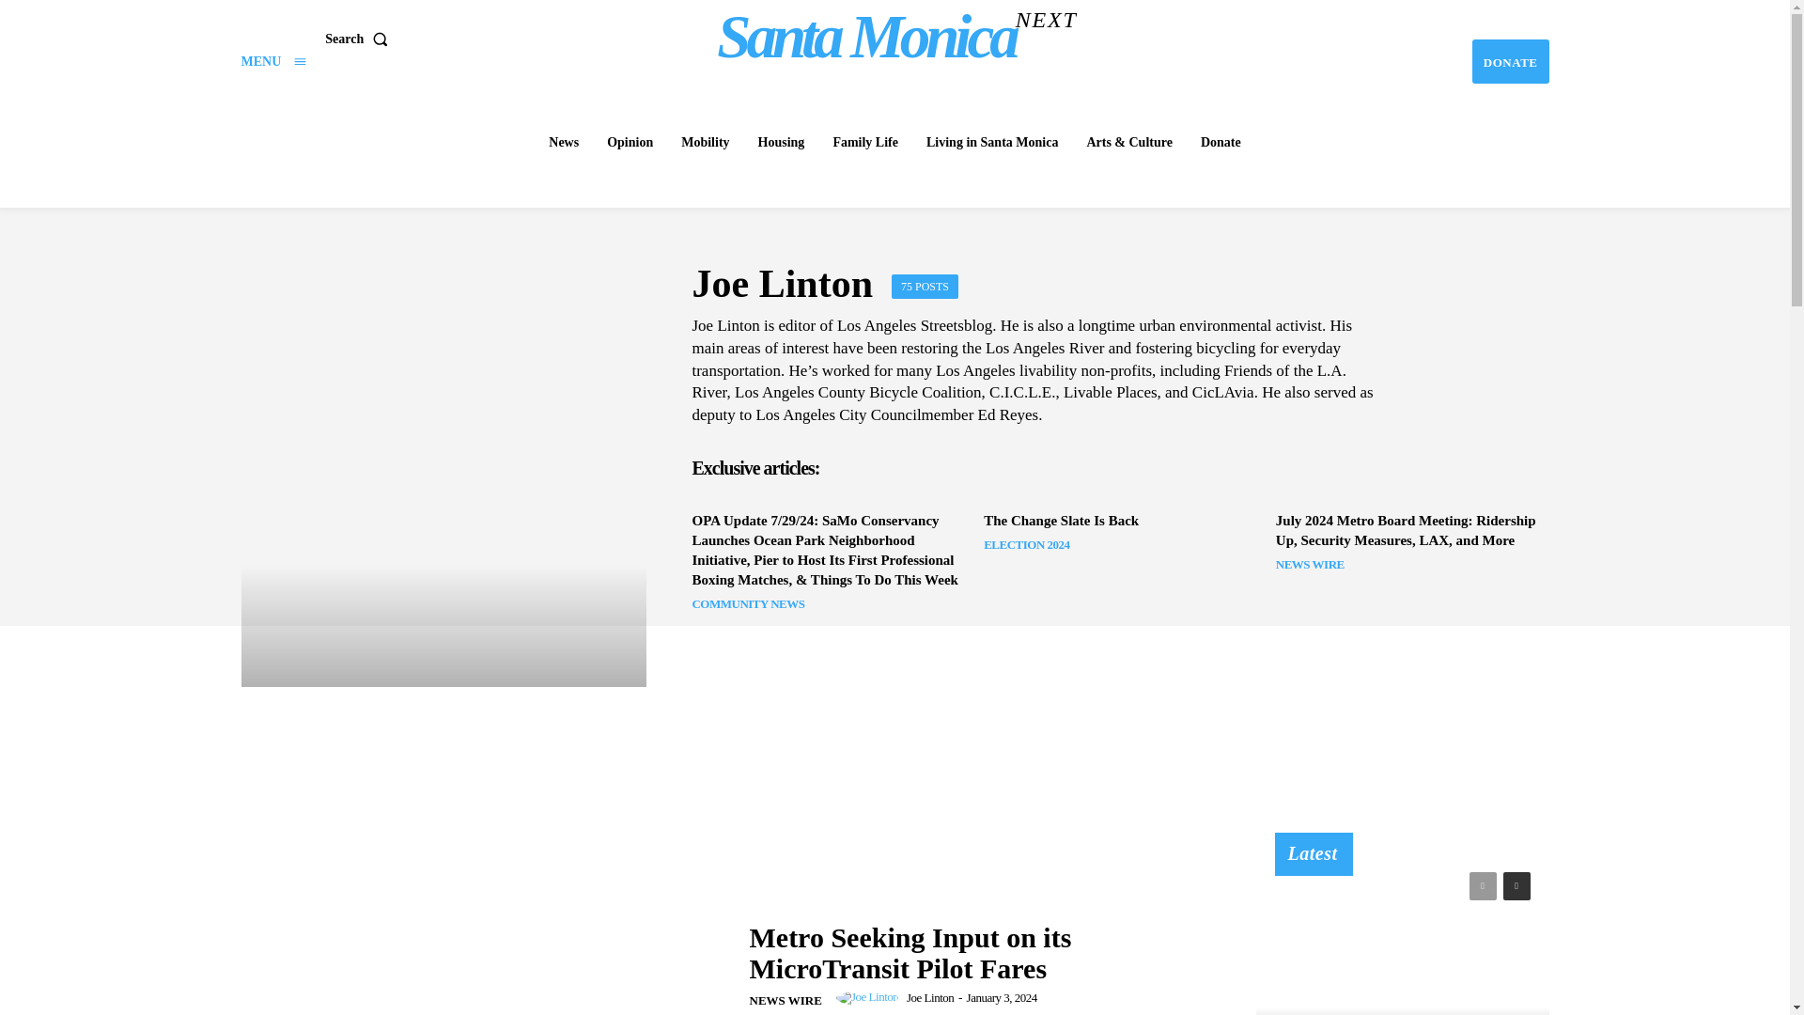 This screenshot has width=1804, height=1015. What do you see at coordinates (864, 142) in the screenshot?
I see `Family Life` at bounding box center [864, 142].